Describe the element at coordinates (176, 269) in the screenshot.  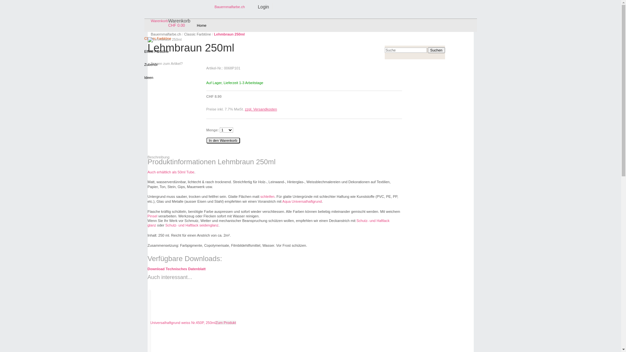
I see `Download Technisches Datenblatt` at that location.